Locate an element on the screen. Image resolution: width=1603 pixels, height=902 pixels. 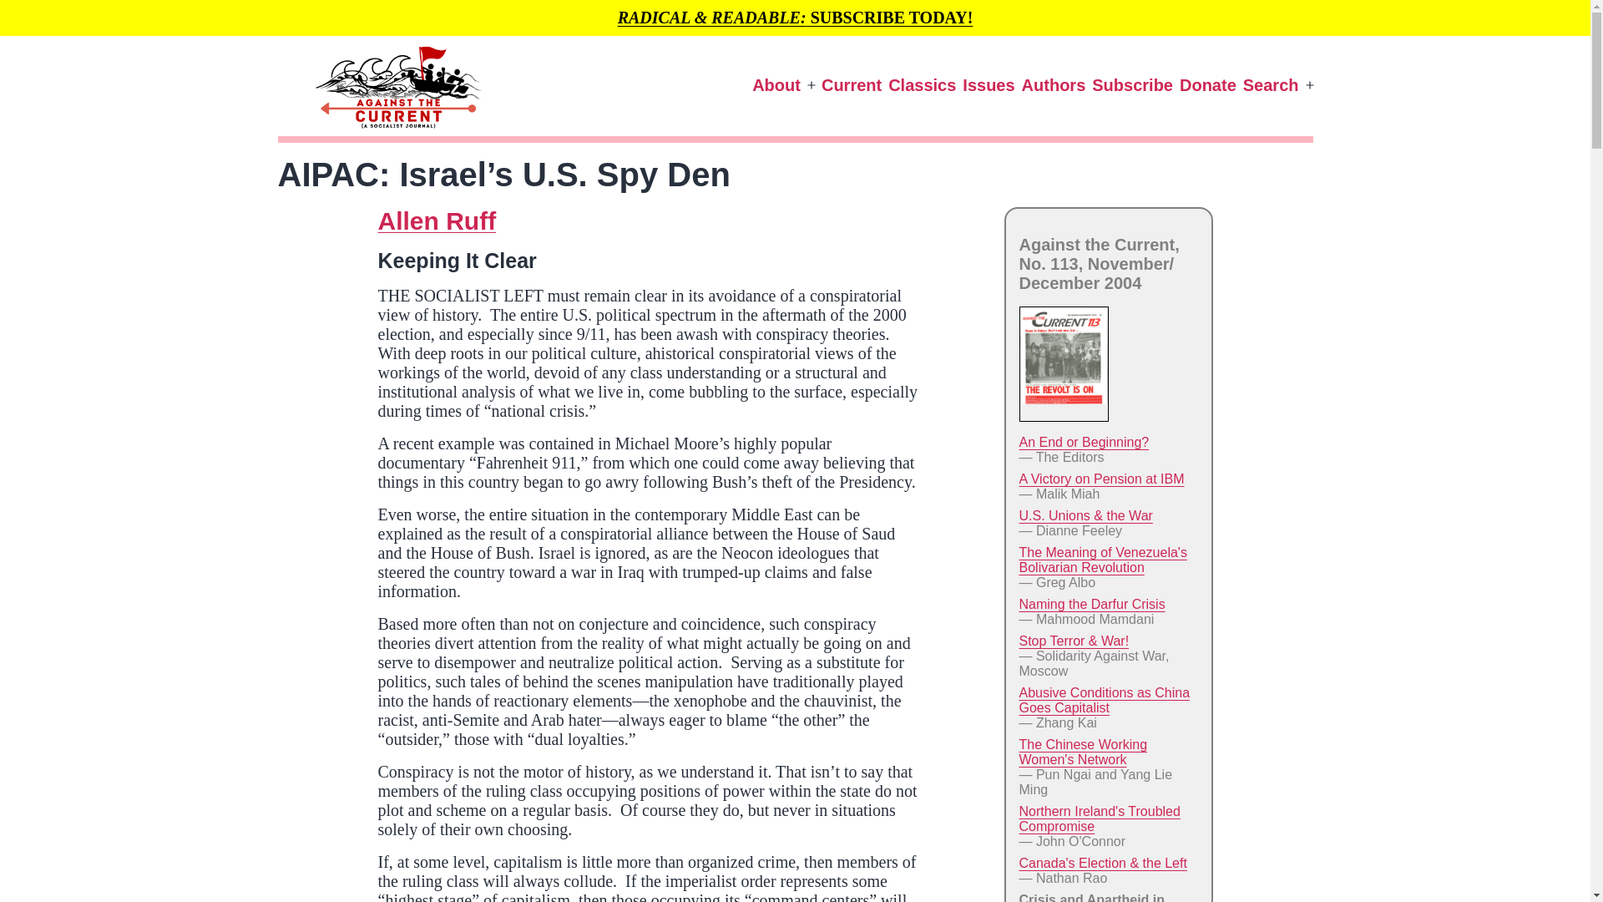
Search is located at coordinates (1271, 85).